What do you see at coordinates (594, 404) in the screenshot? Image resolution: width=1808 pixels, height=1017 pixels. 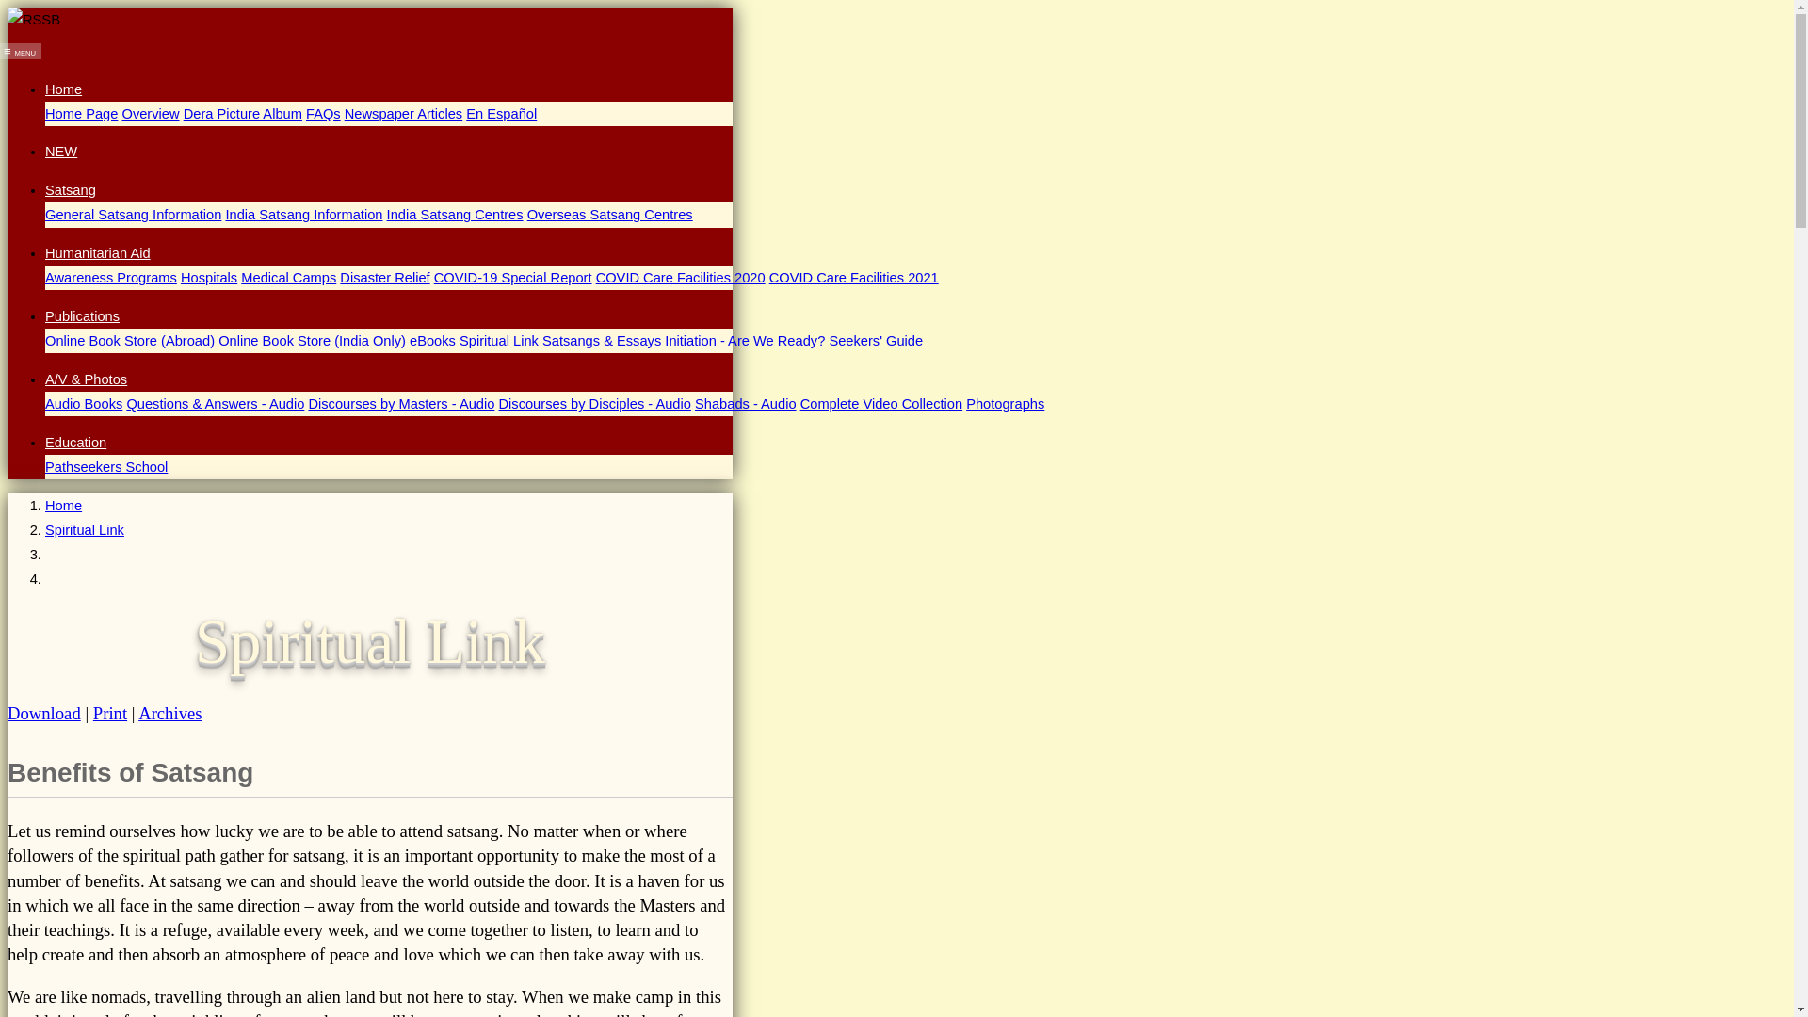 I see `Discourses by Disciples - Audio` at bounding box center [594, 404].